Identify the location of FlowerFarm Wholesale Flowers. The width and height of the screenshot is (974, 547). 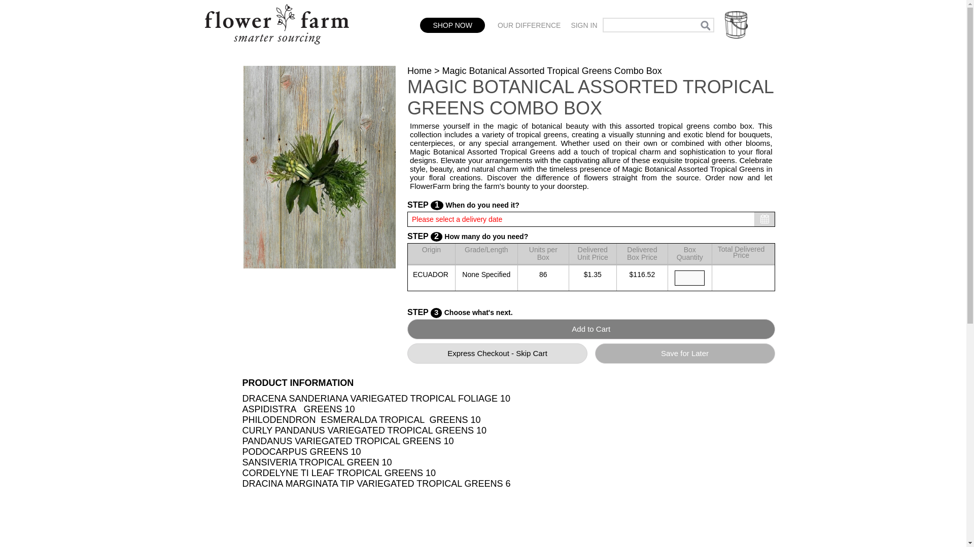
(276, 50).